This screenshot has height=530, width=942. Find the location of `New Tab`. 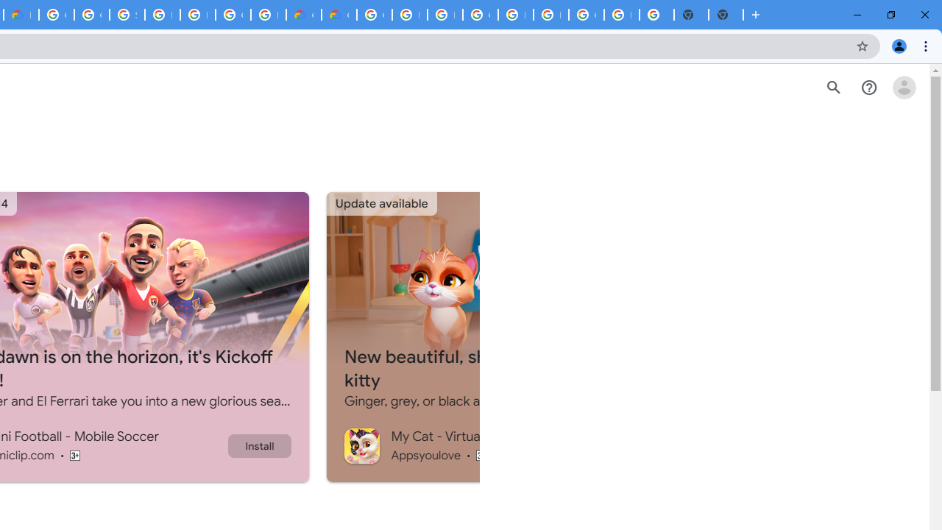

New Tab is located at coordinates (726, 15).